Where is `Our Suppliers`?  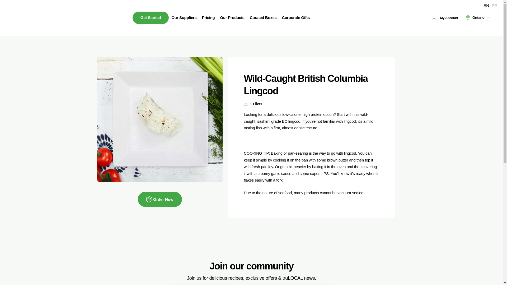 Our Suppliers is located at coordinates (184, 18).